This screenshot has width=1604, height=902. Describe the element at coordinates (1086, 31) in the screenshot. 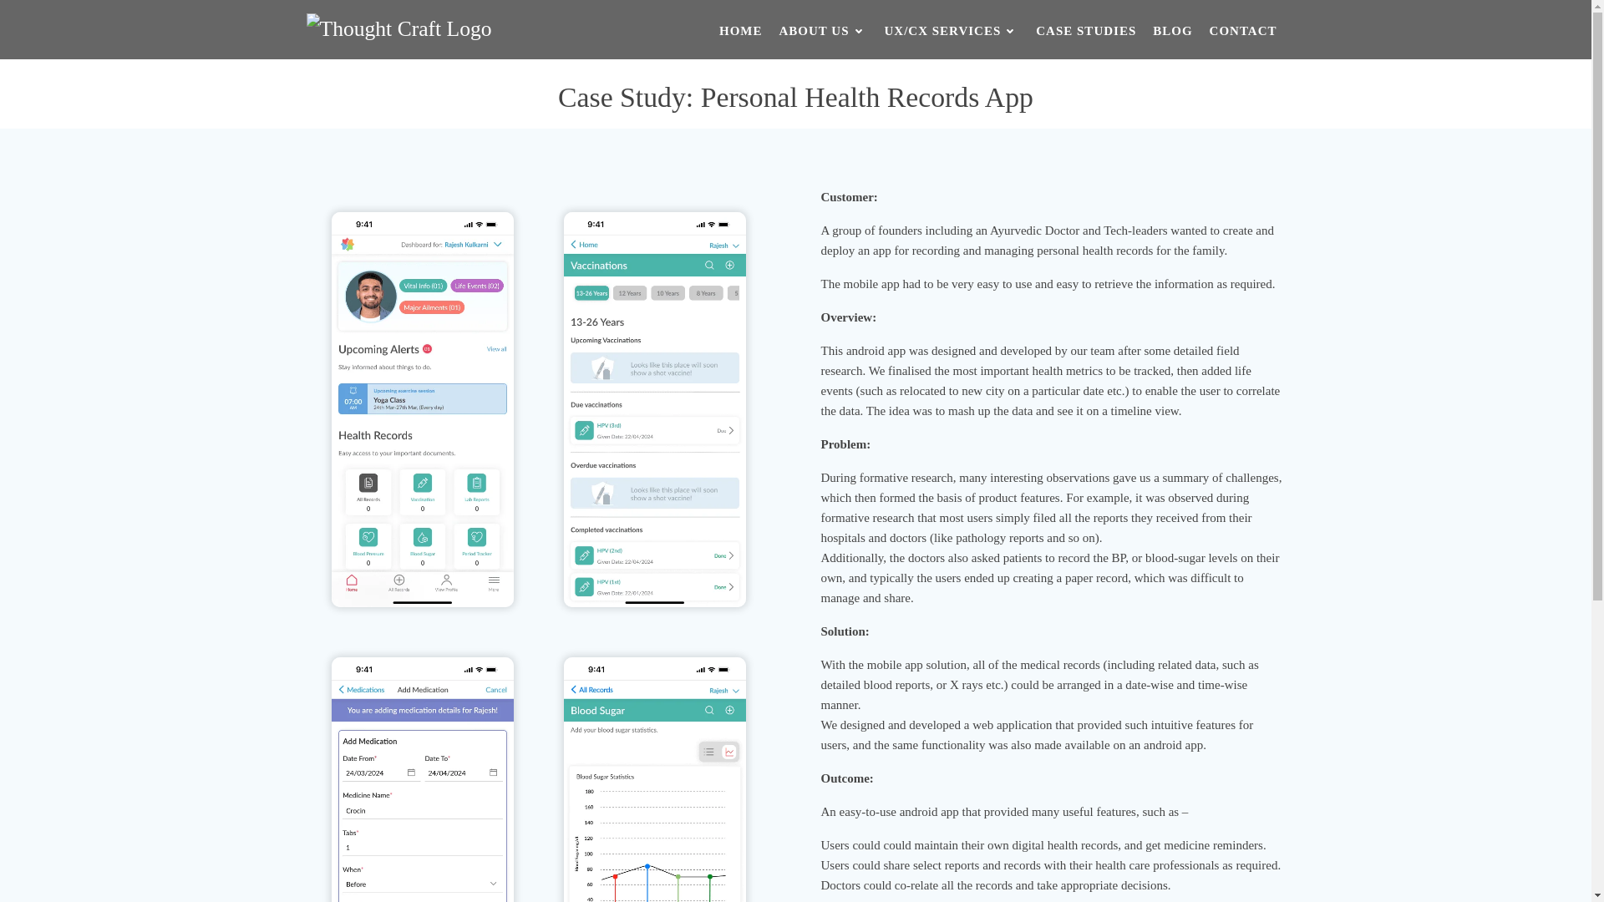

I see `CASE STUDIES` at that location.